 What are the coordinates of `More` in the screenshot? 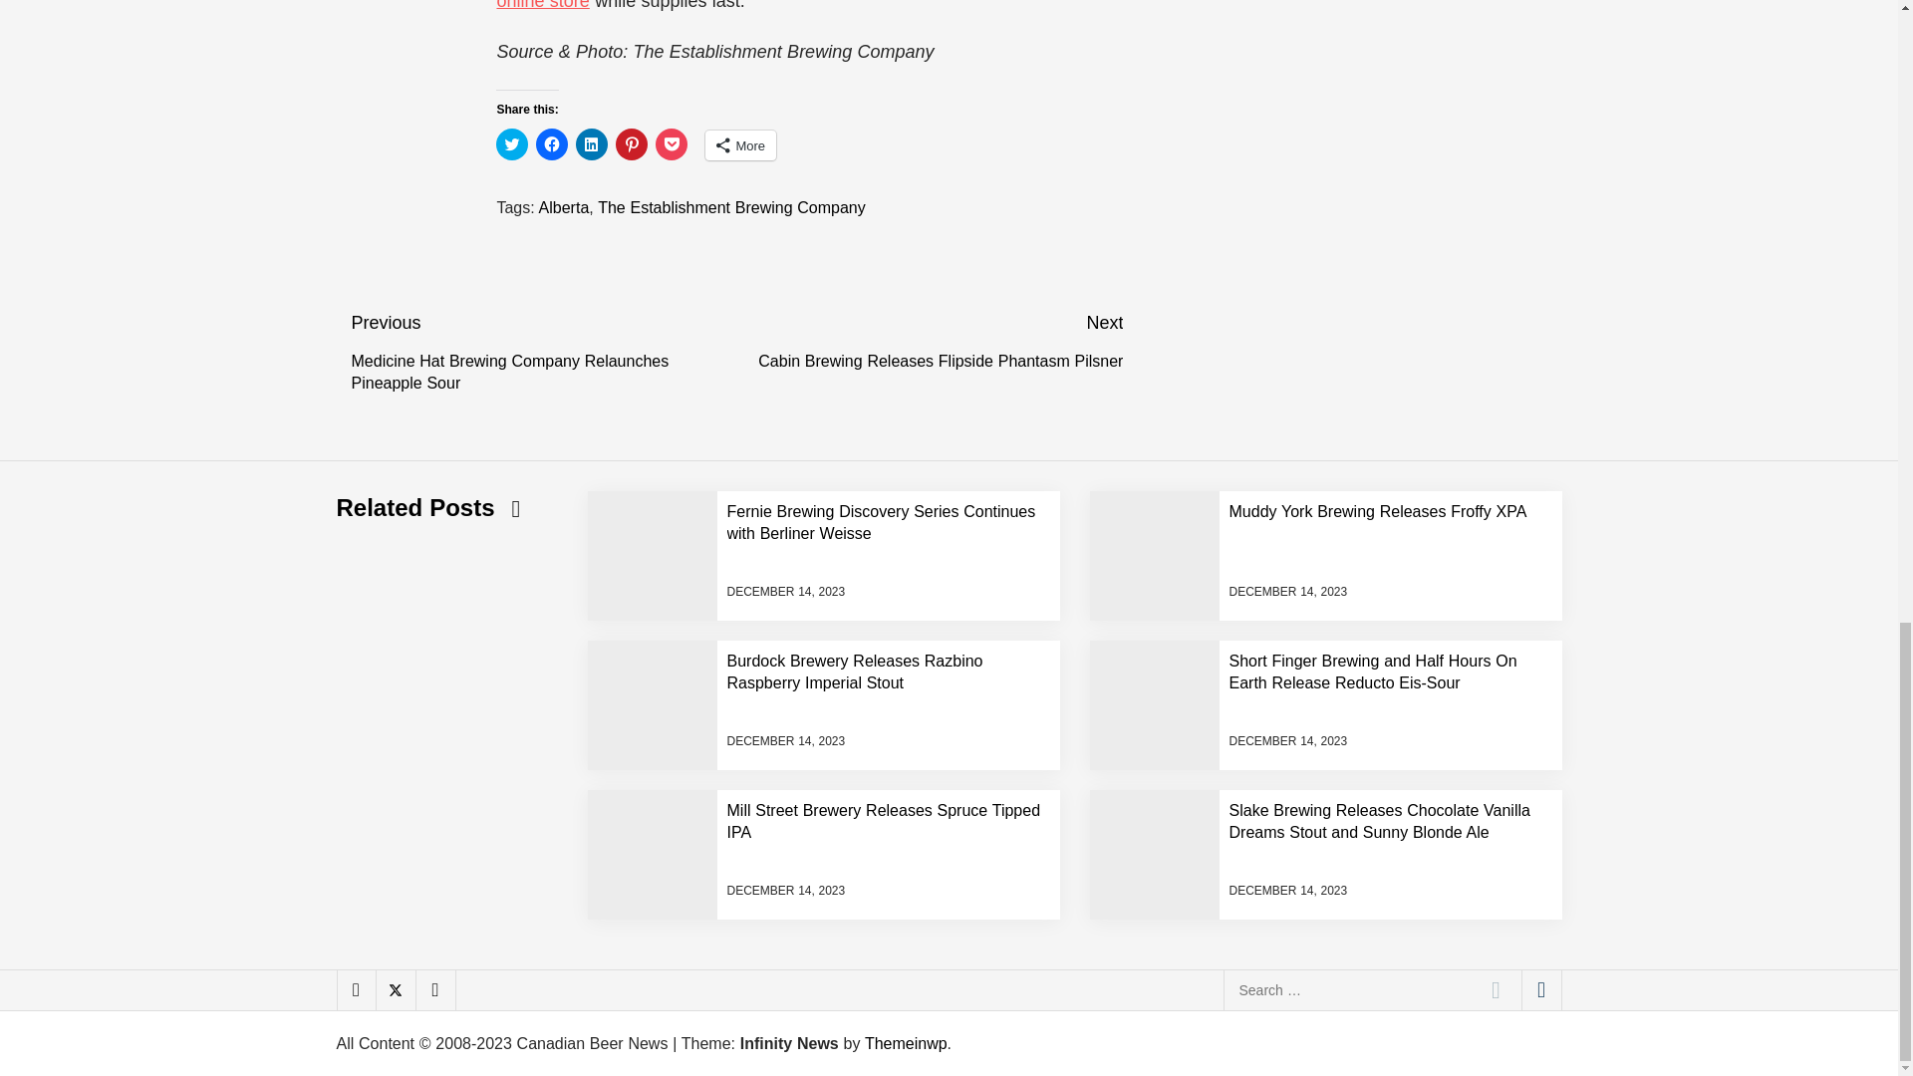 It's located at (741, 144).